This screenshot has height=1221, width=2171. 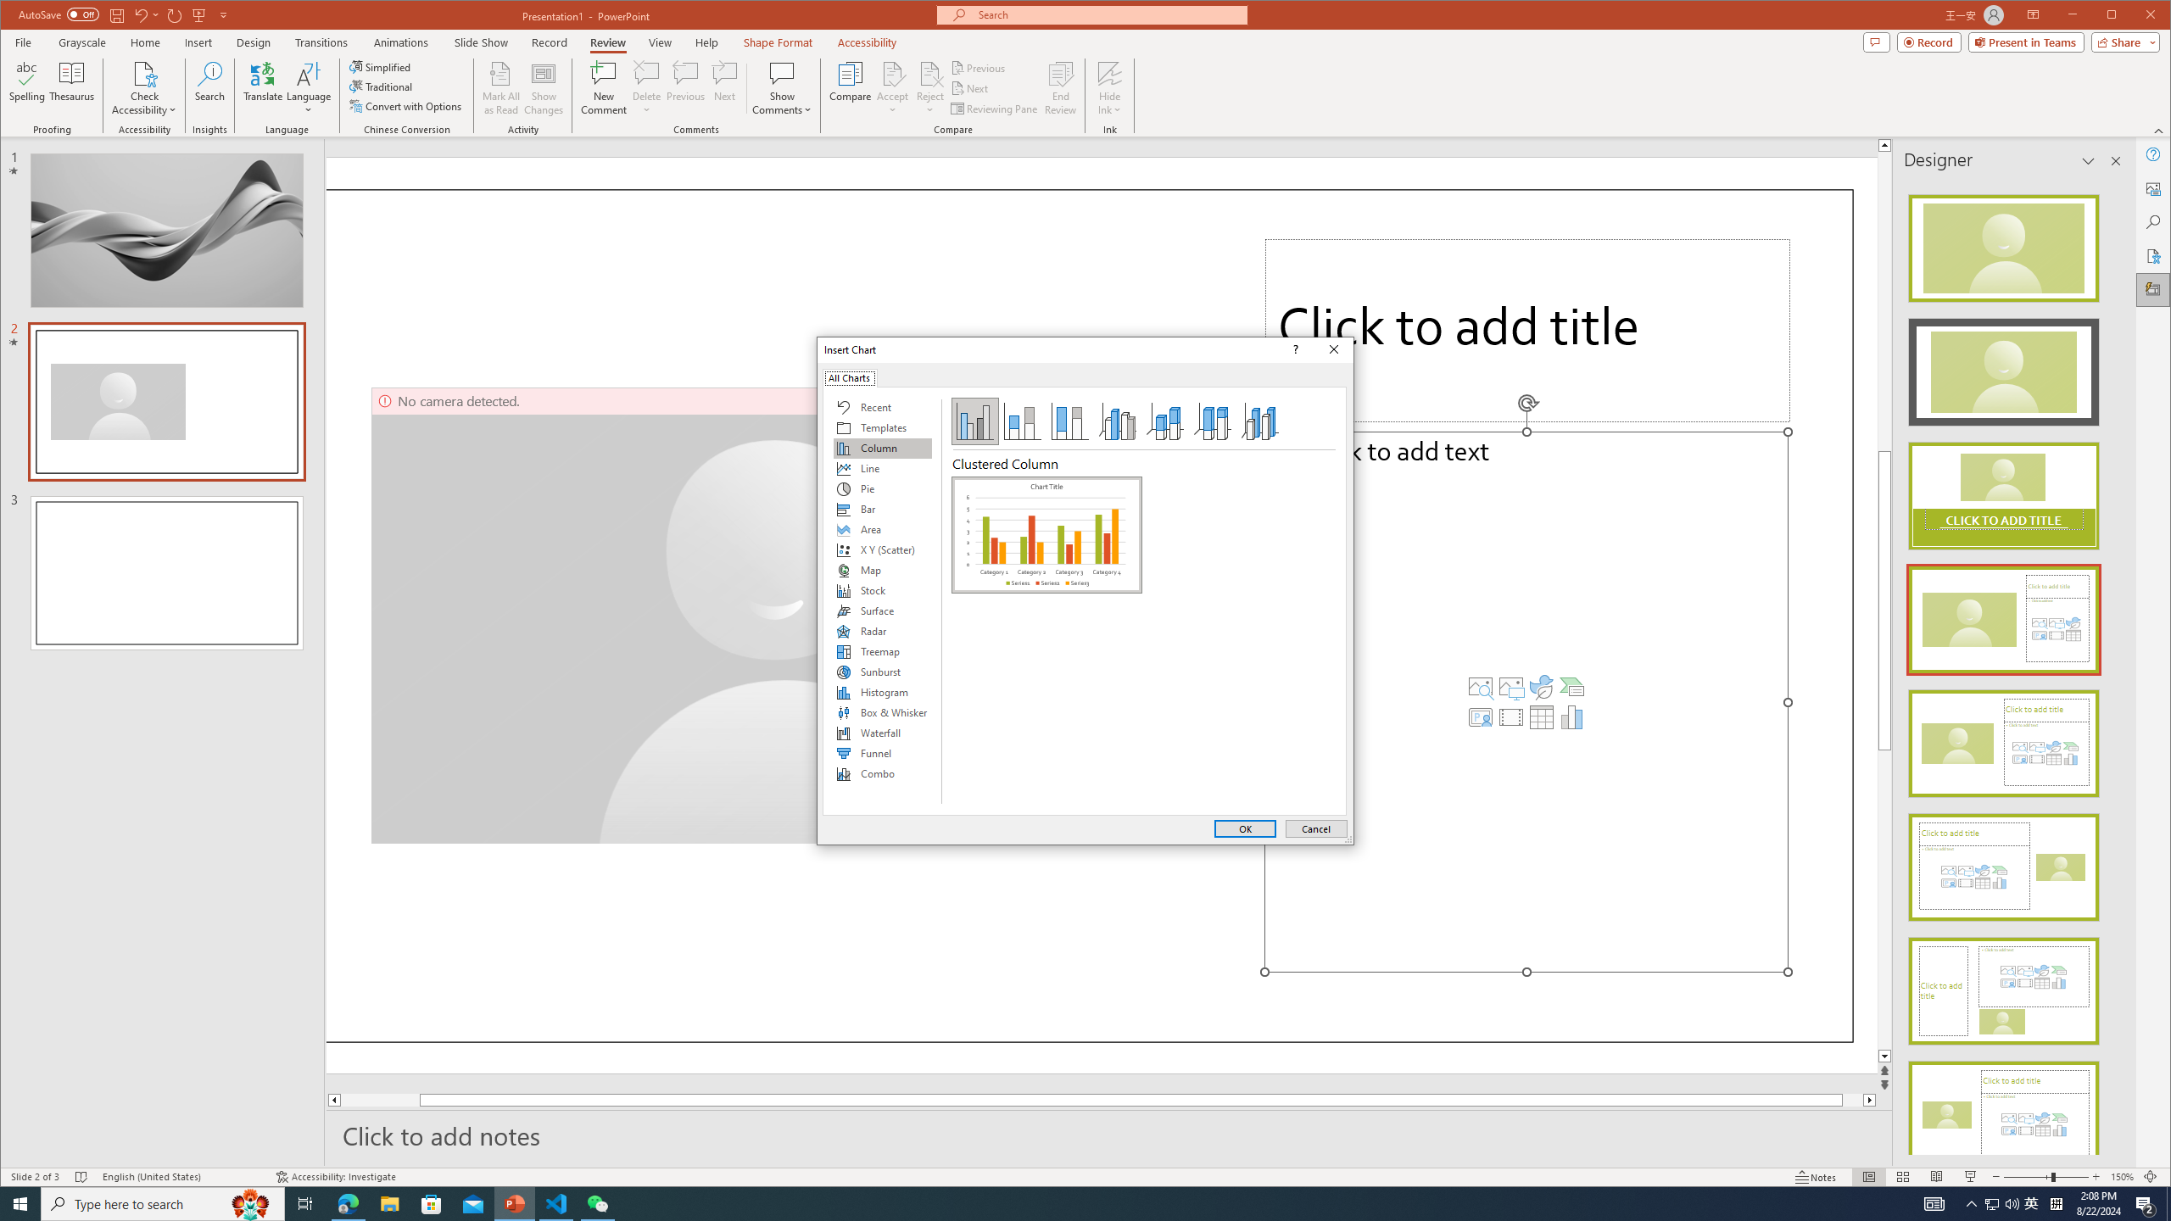 What do you see at coordinates (383, 86) in the screenshot?
I see `Traditional` at bounding box center [383, 86].